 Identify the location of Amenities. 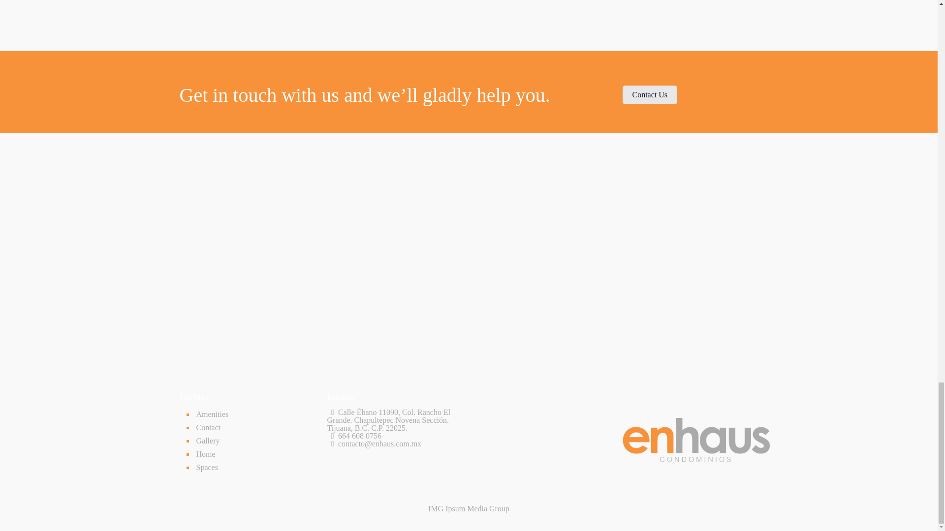
(254, 415).